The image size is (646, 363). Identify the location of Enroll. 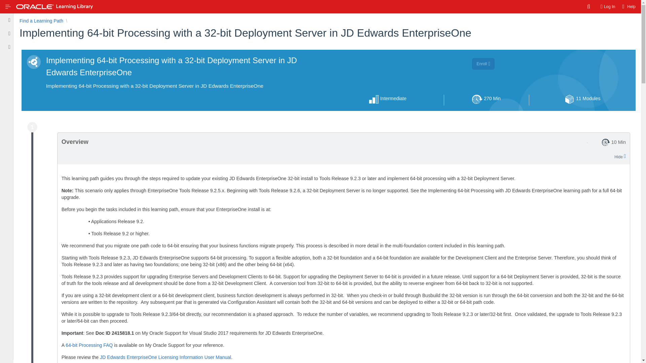
(483, 100).